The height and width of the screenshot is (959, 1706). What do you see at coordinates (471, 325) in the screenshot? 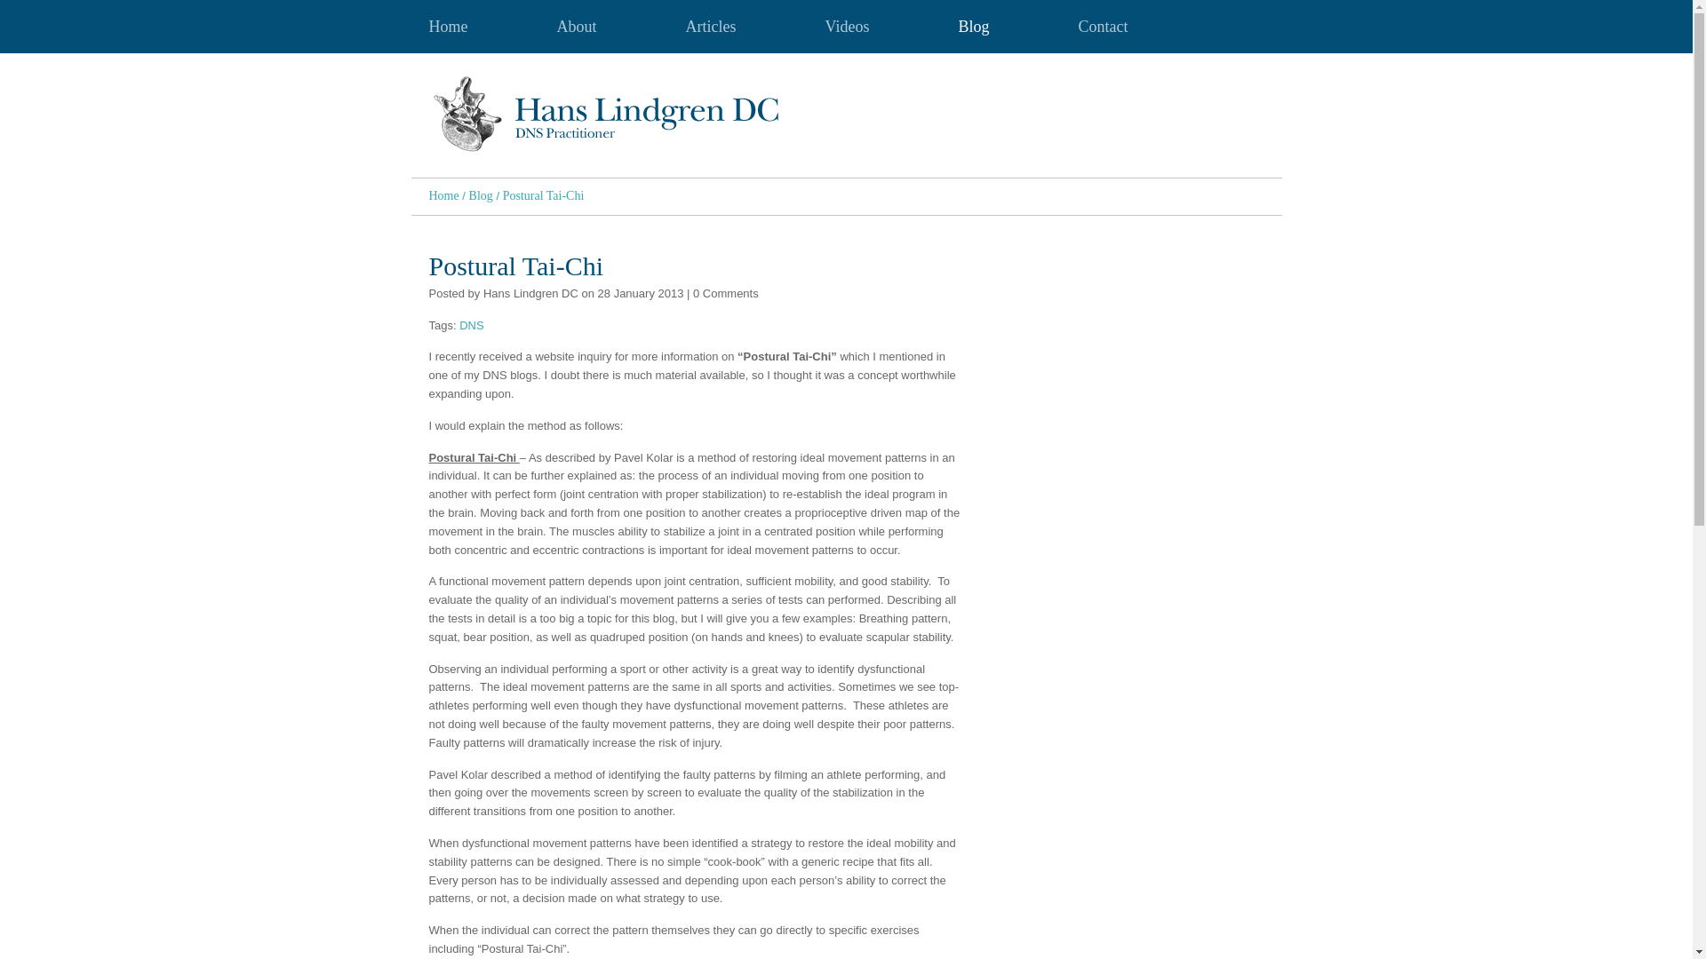
I see `DNS` at bounding box center [471, 325].